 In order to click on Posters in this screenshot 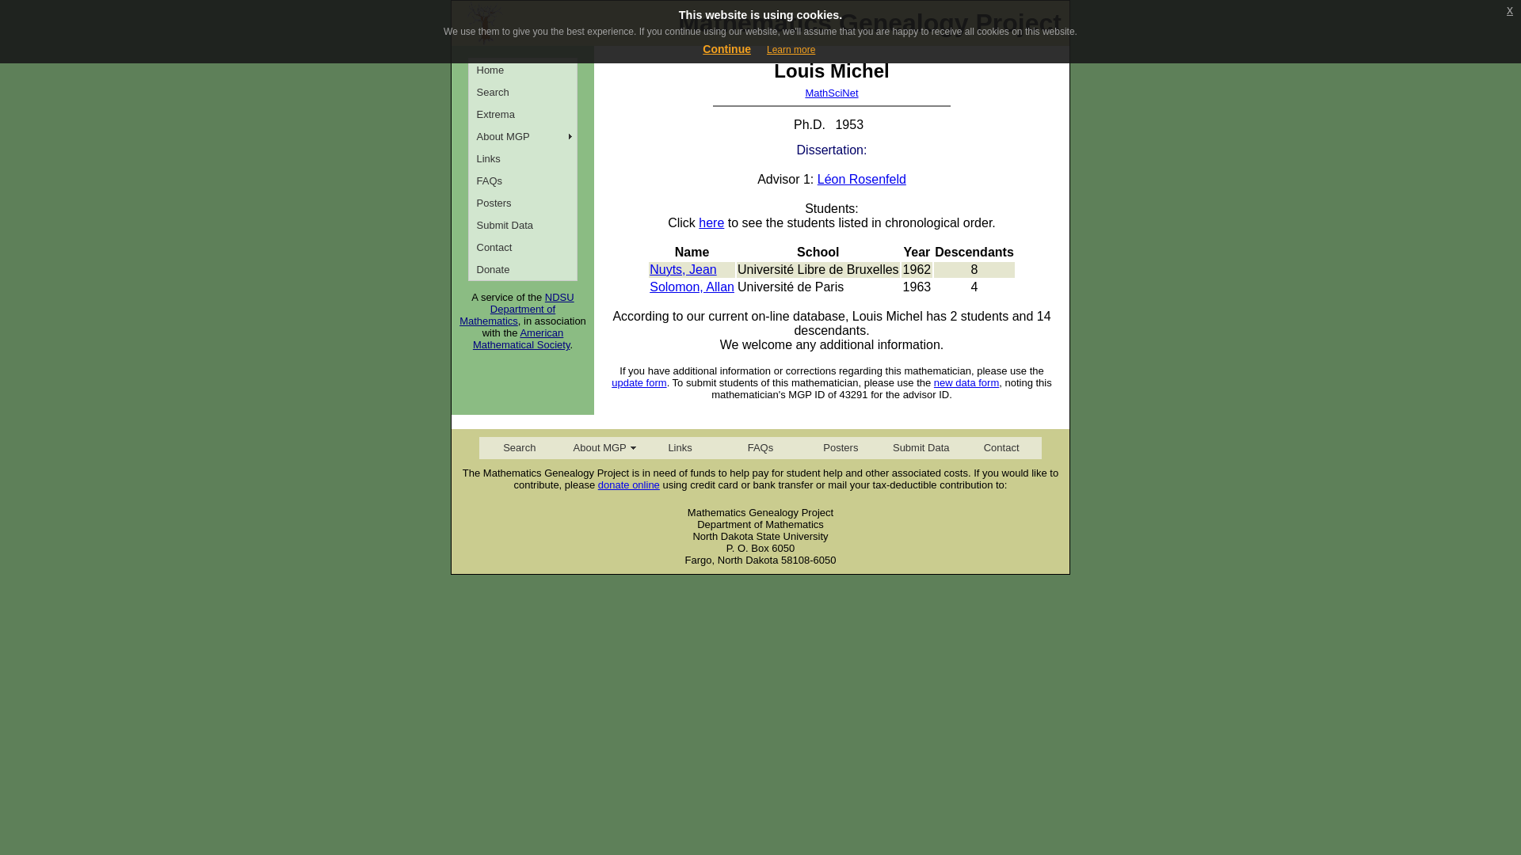, I will do `click(523, 203)`.